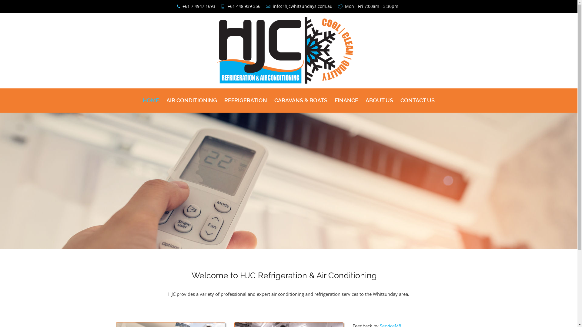  What do you see at coordinates (151, 111) in the screenshot?
I see `HOME` at bounding box center [151, 111].